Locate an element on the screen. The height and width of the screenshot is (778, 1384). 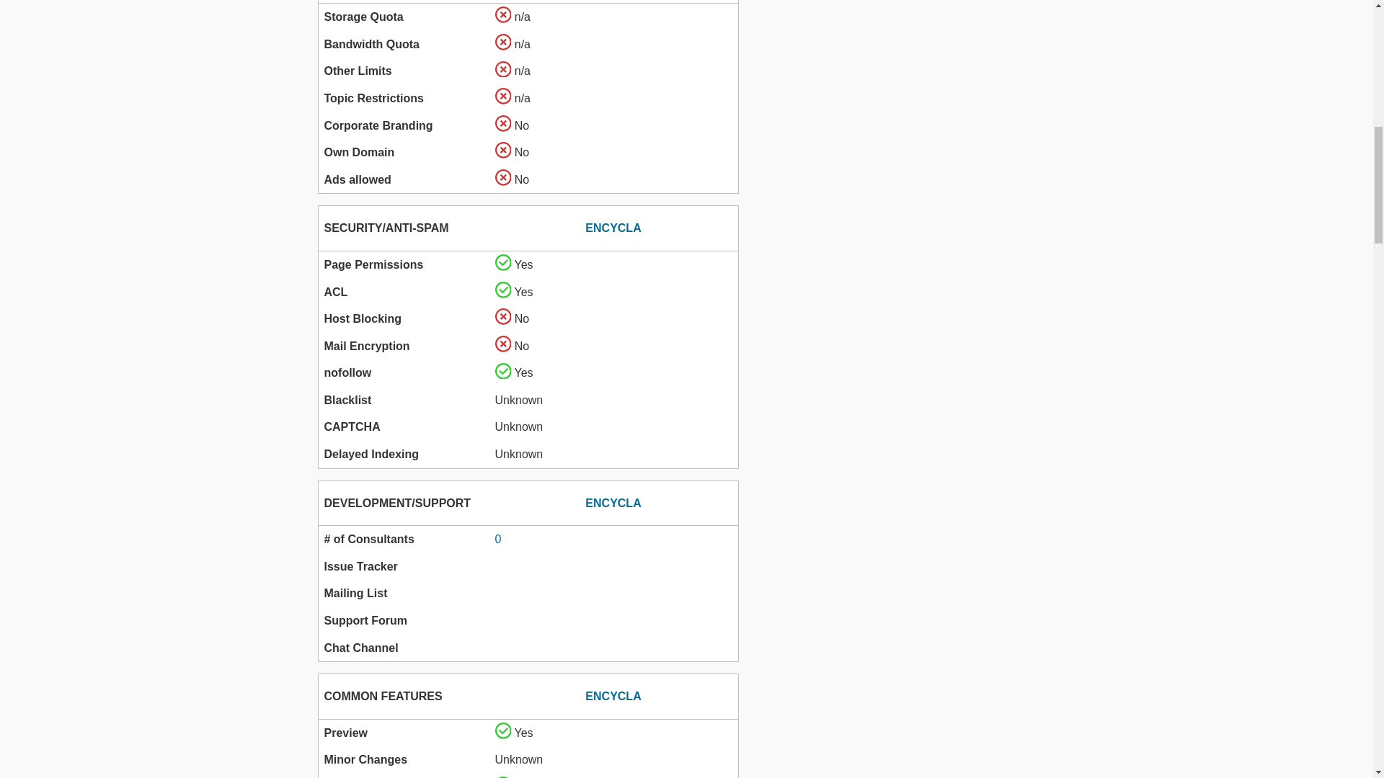
ENCYCLA is located at coordinates (613, 696).